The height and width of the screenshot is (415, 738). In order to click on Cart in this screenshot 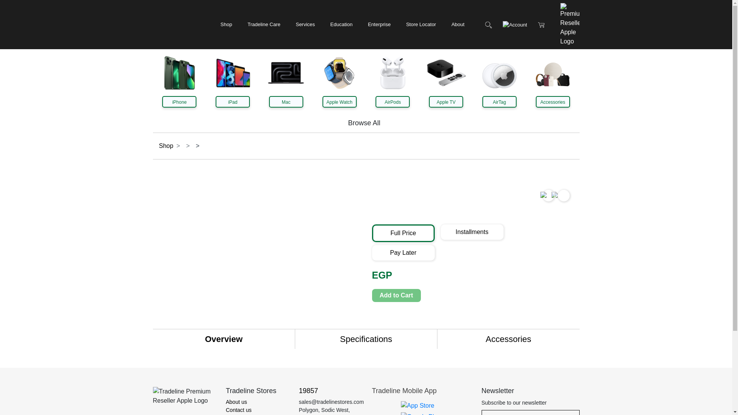, I will do `click(541, 25)`.